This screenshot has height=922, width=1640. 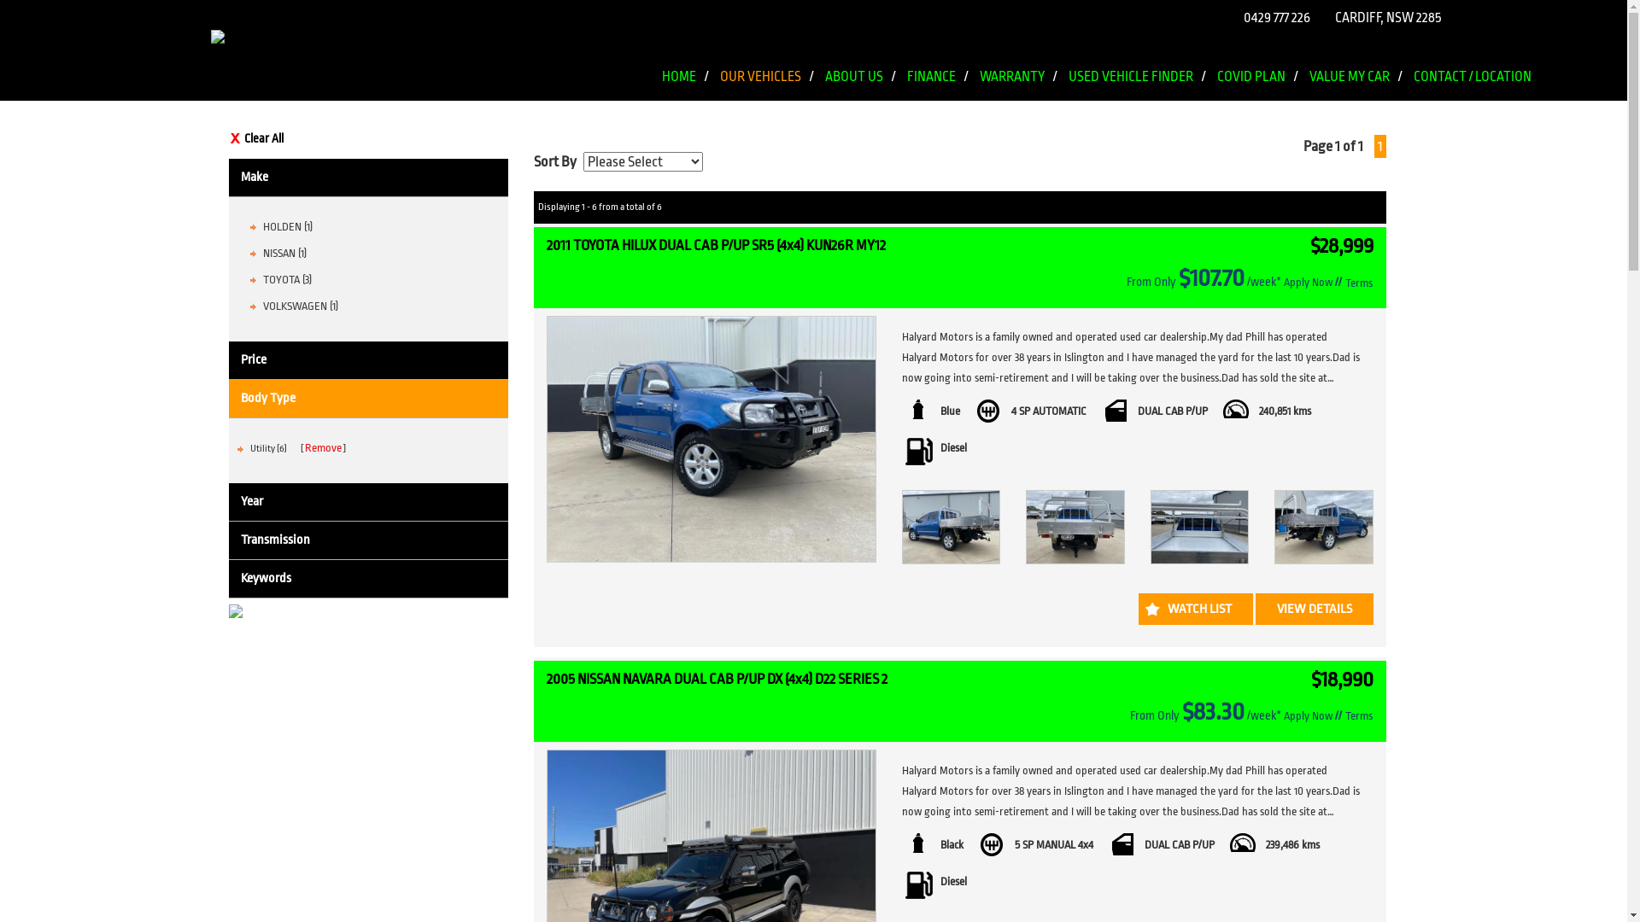 I want to click on $18,990, so click(x=1341, y=680).